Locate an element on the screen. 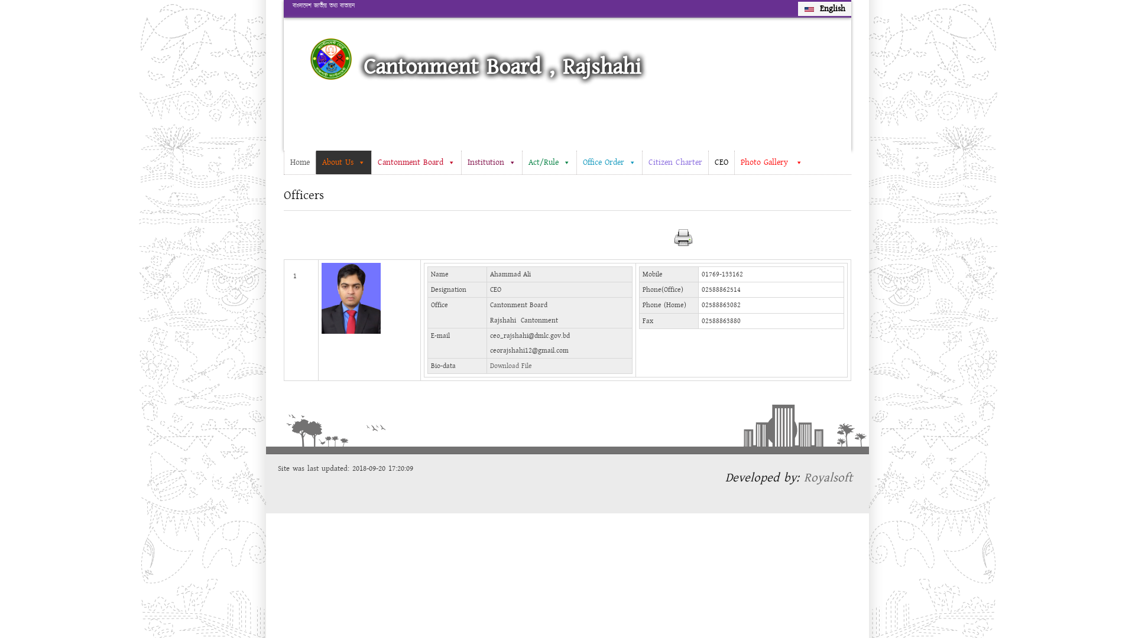  Home is located at coordinates (331, 59).